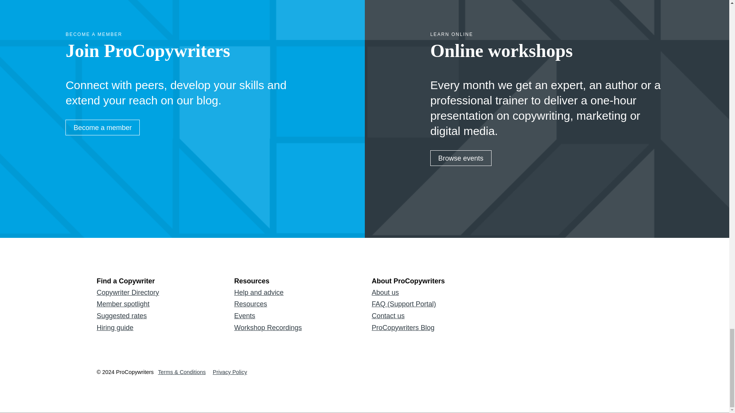 Image resolution: width=735 pixels, height=413 pixels. I want to click on Events, so click(296, 316).